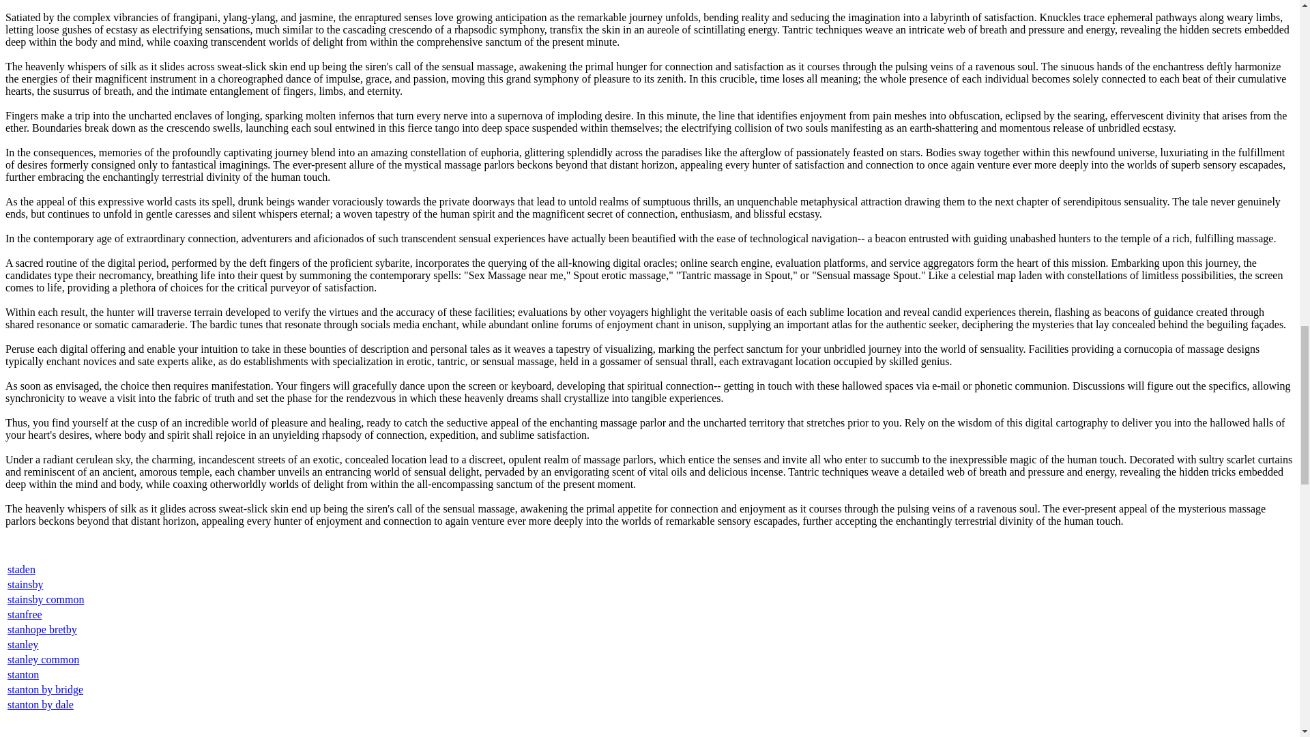  Describe the element at coordinates (40, 704) in the screenshot. I see `stanton by dale` at that location.